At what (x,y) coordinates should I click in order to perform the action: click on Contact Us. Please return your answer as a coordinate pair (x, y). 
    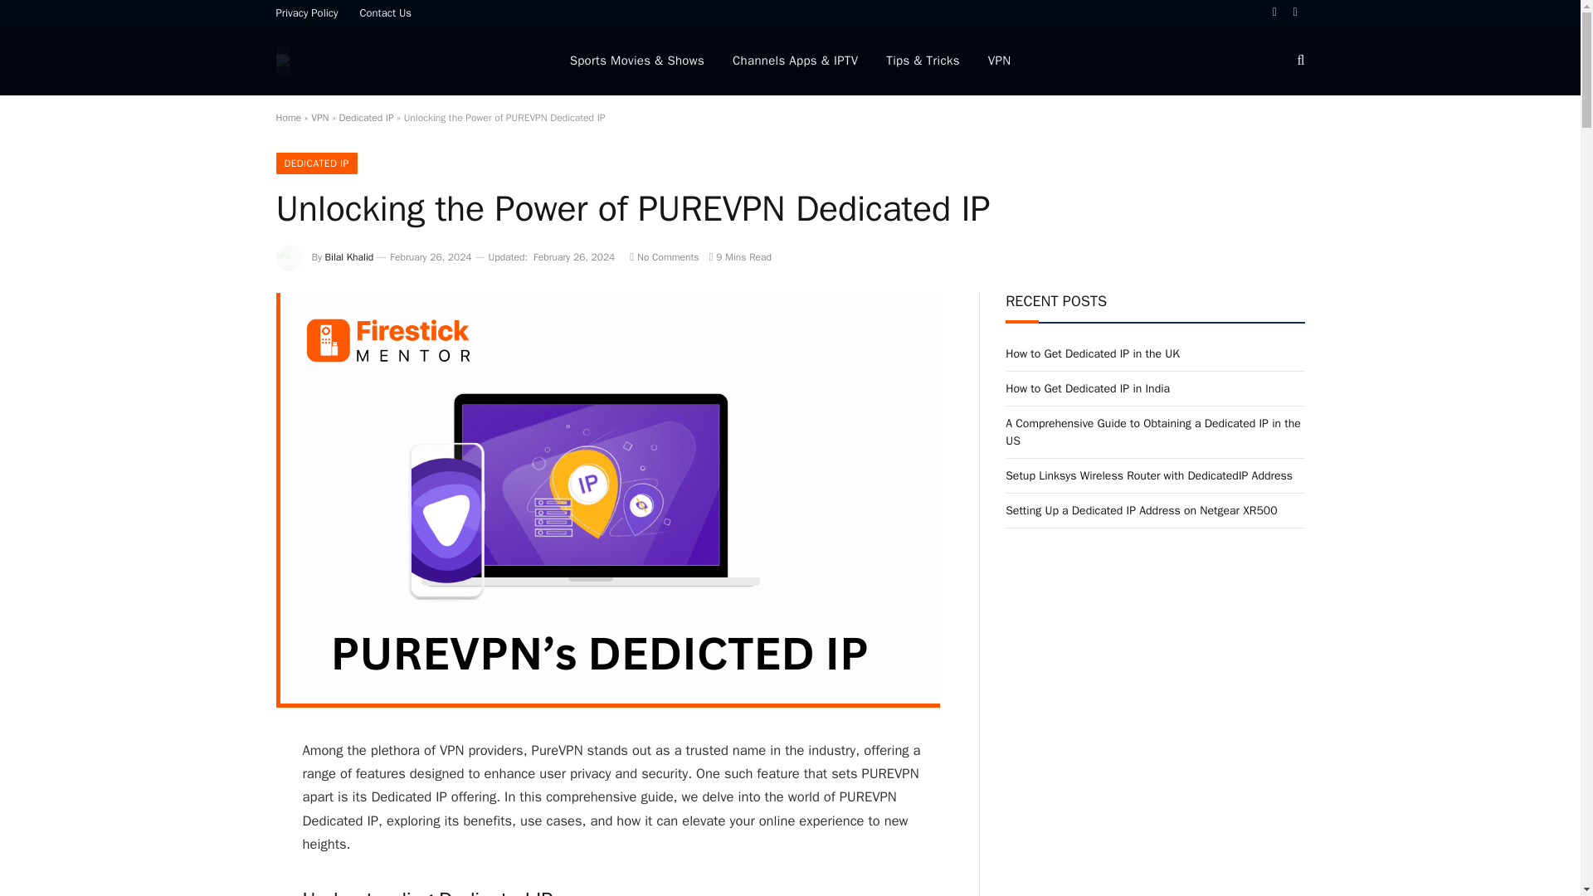
    Looking at the image, I should click on (386, 12).